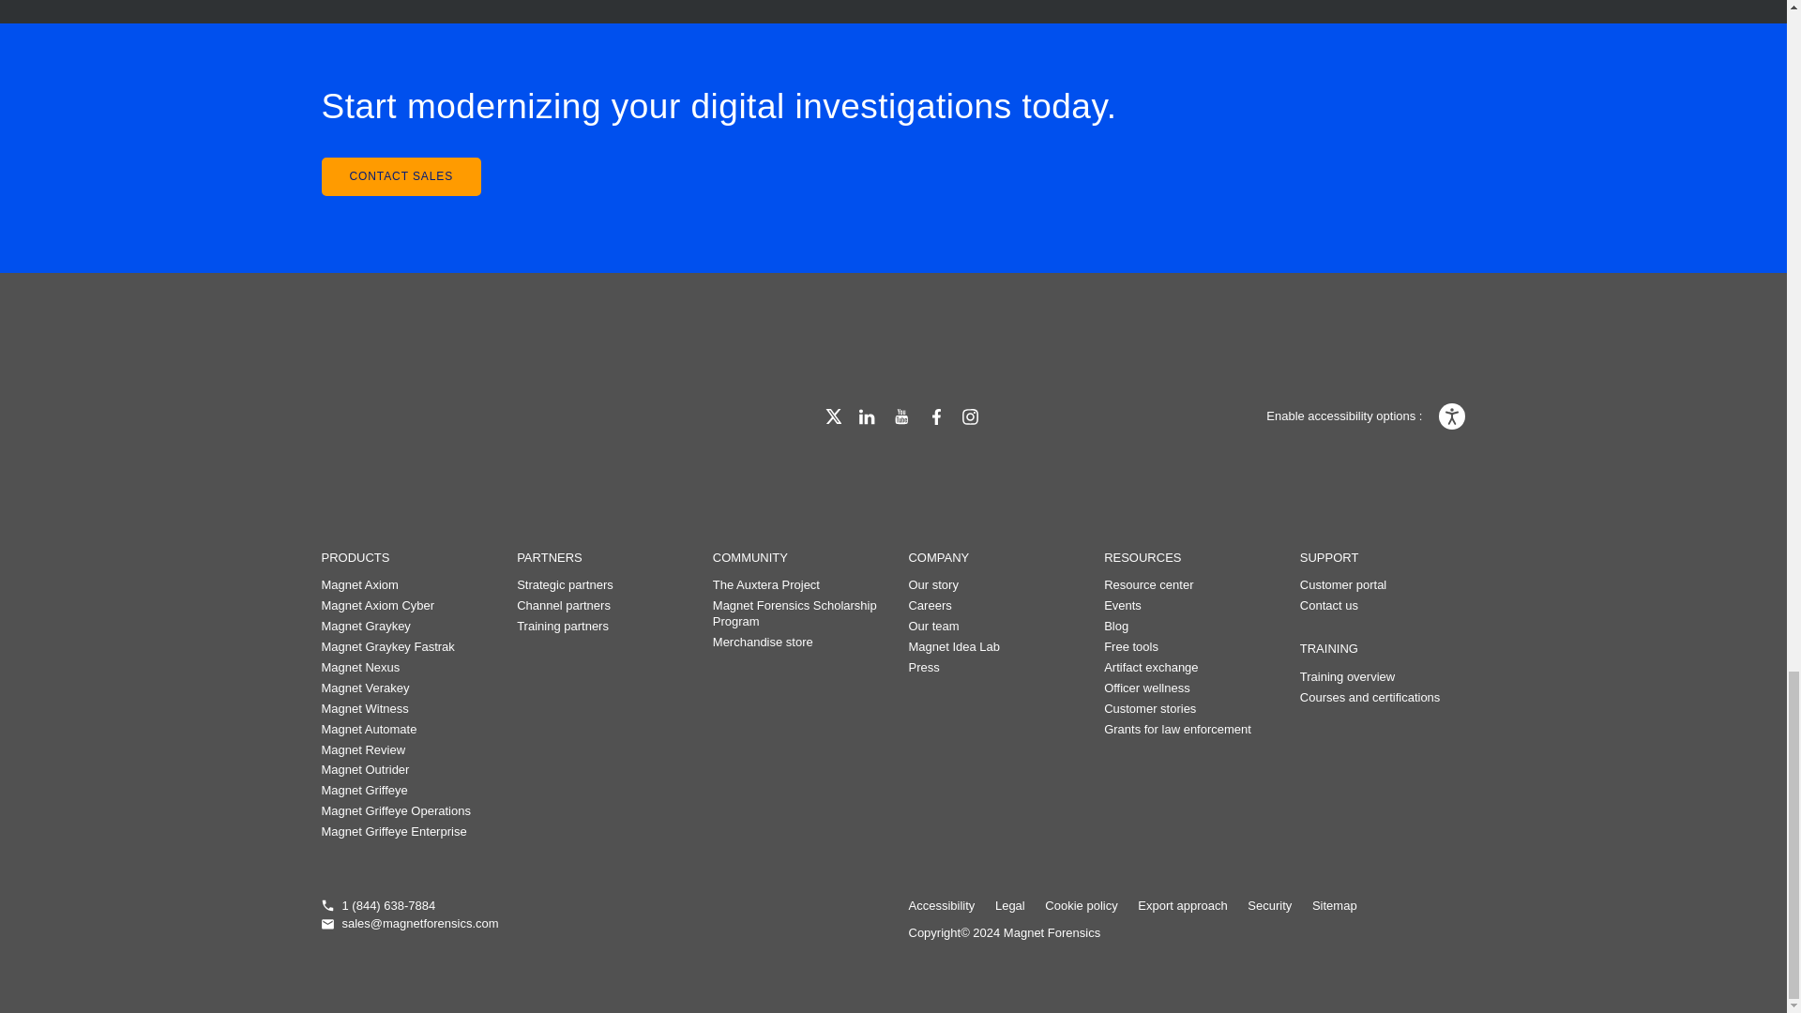 The width and height of the screenshot is (1801, 1013). What do you see at coordinates (867, 416) in the screenshot?
I see `LinkedIn` at bounding box center [867, 416].